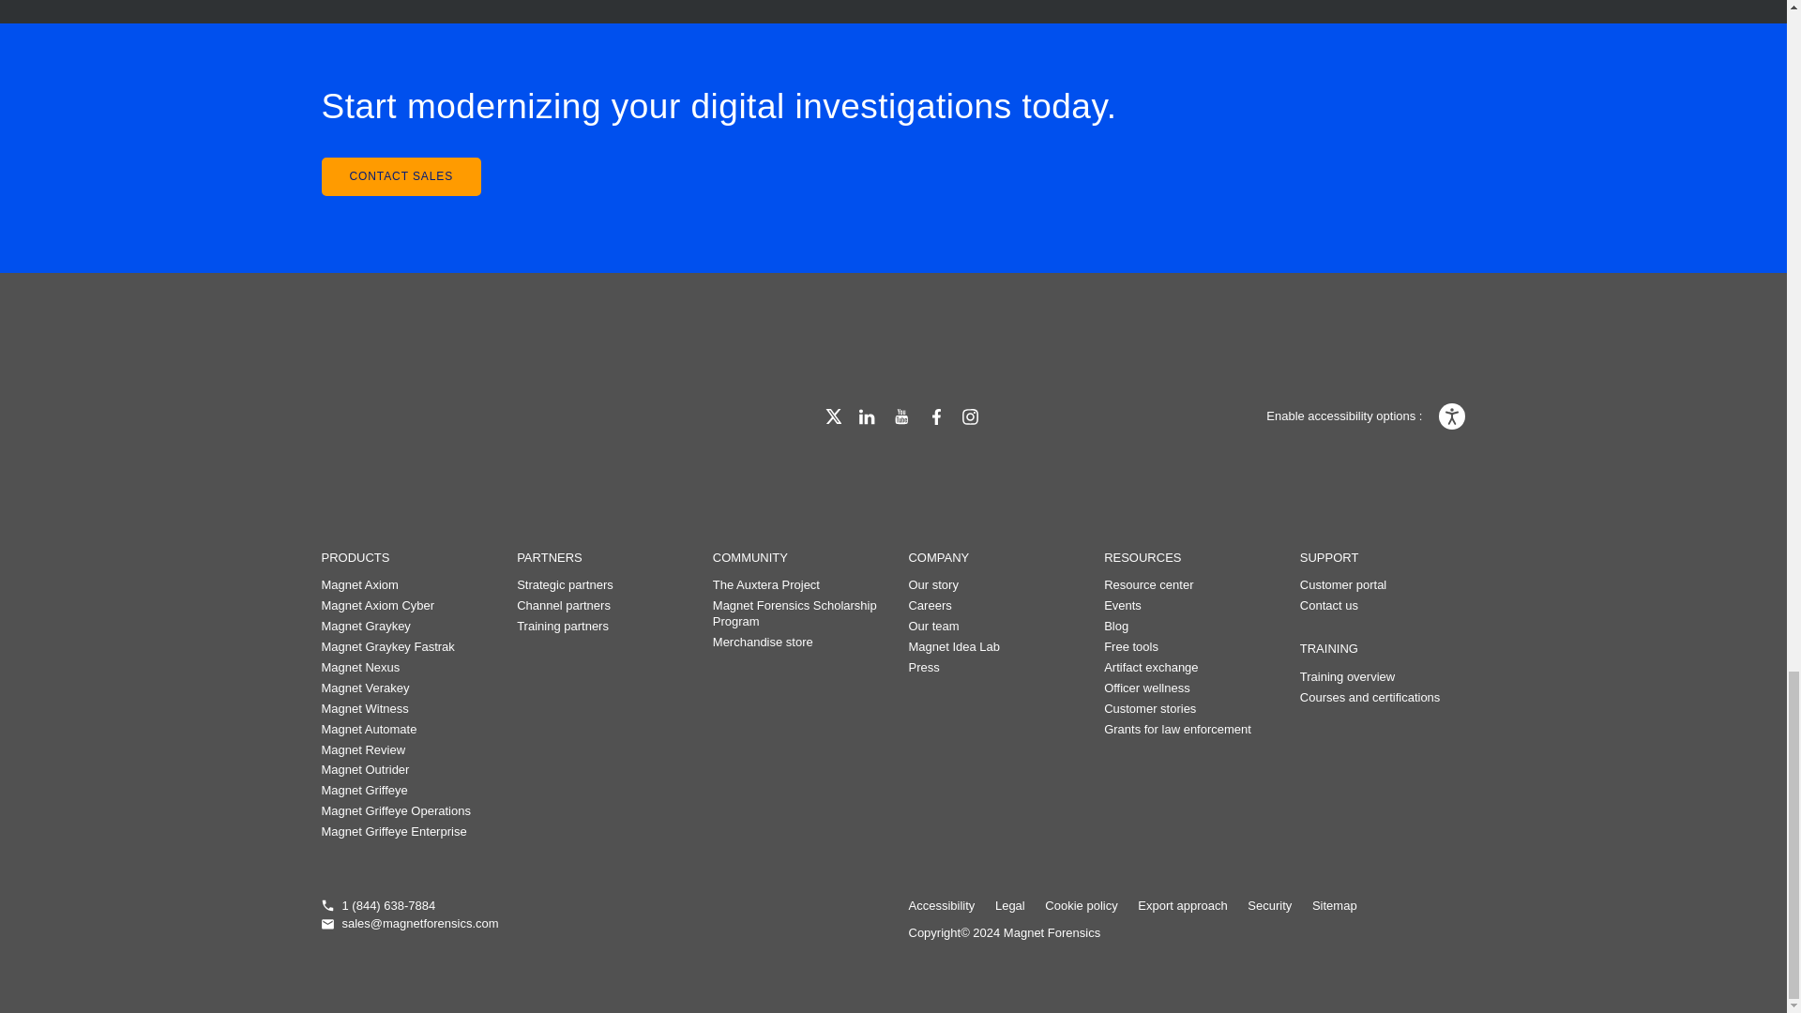 The width and height of the screenshot is (1801, 1013). What do you see at coordinates (867, 416) in the screenshot?
I see `LinkedIn` at bounding box center [867, 416].